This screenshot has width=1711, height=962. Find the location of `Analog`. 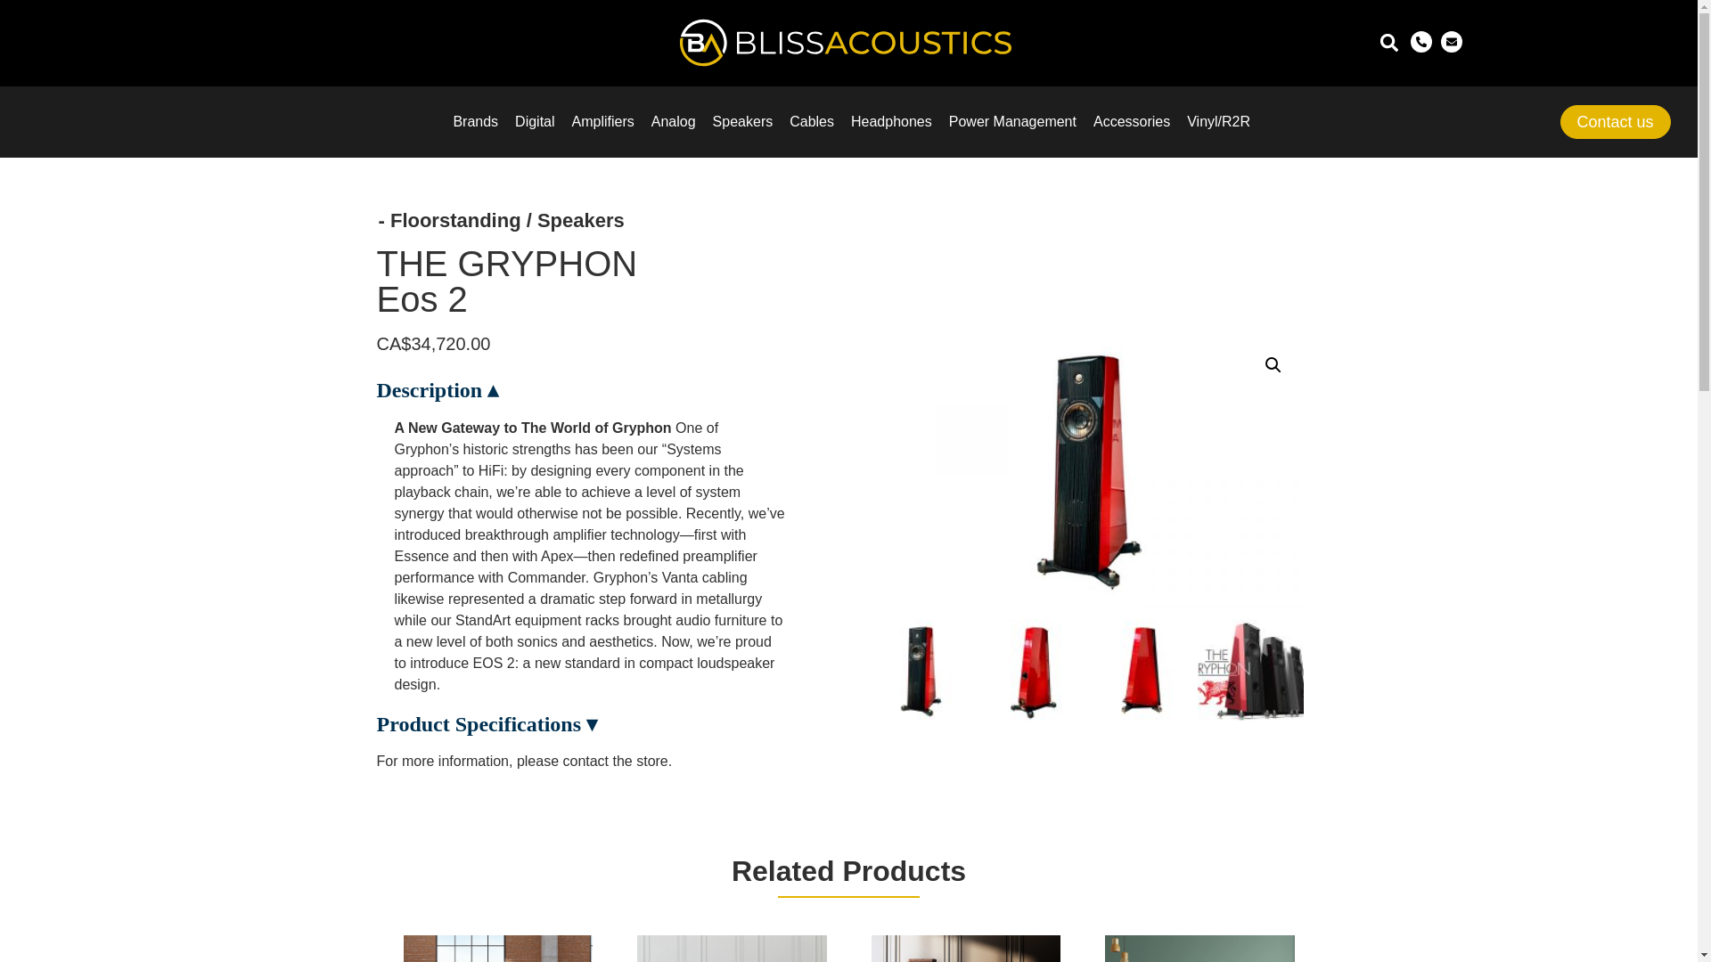

Analog is located at coordinates (674, 122).